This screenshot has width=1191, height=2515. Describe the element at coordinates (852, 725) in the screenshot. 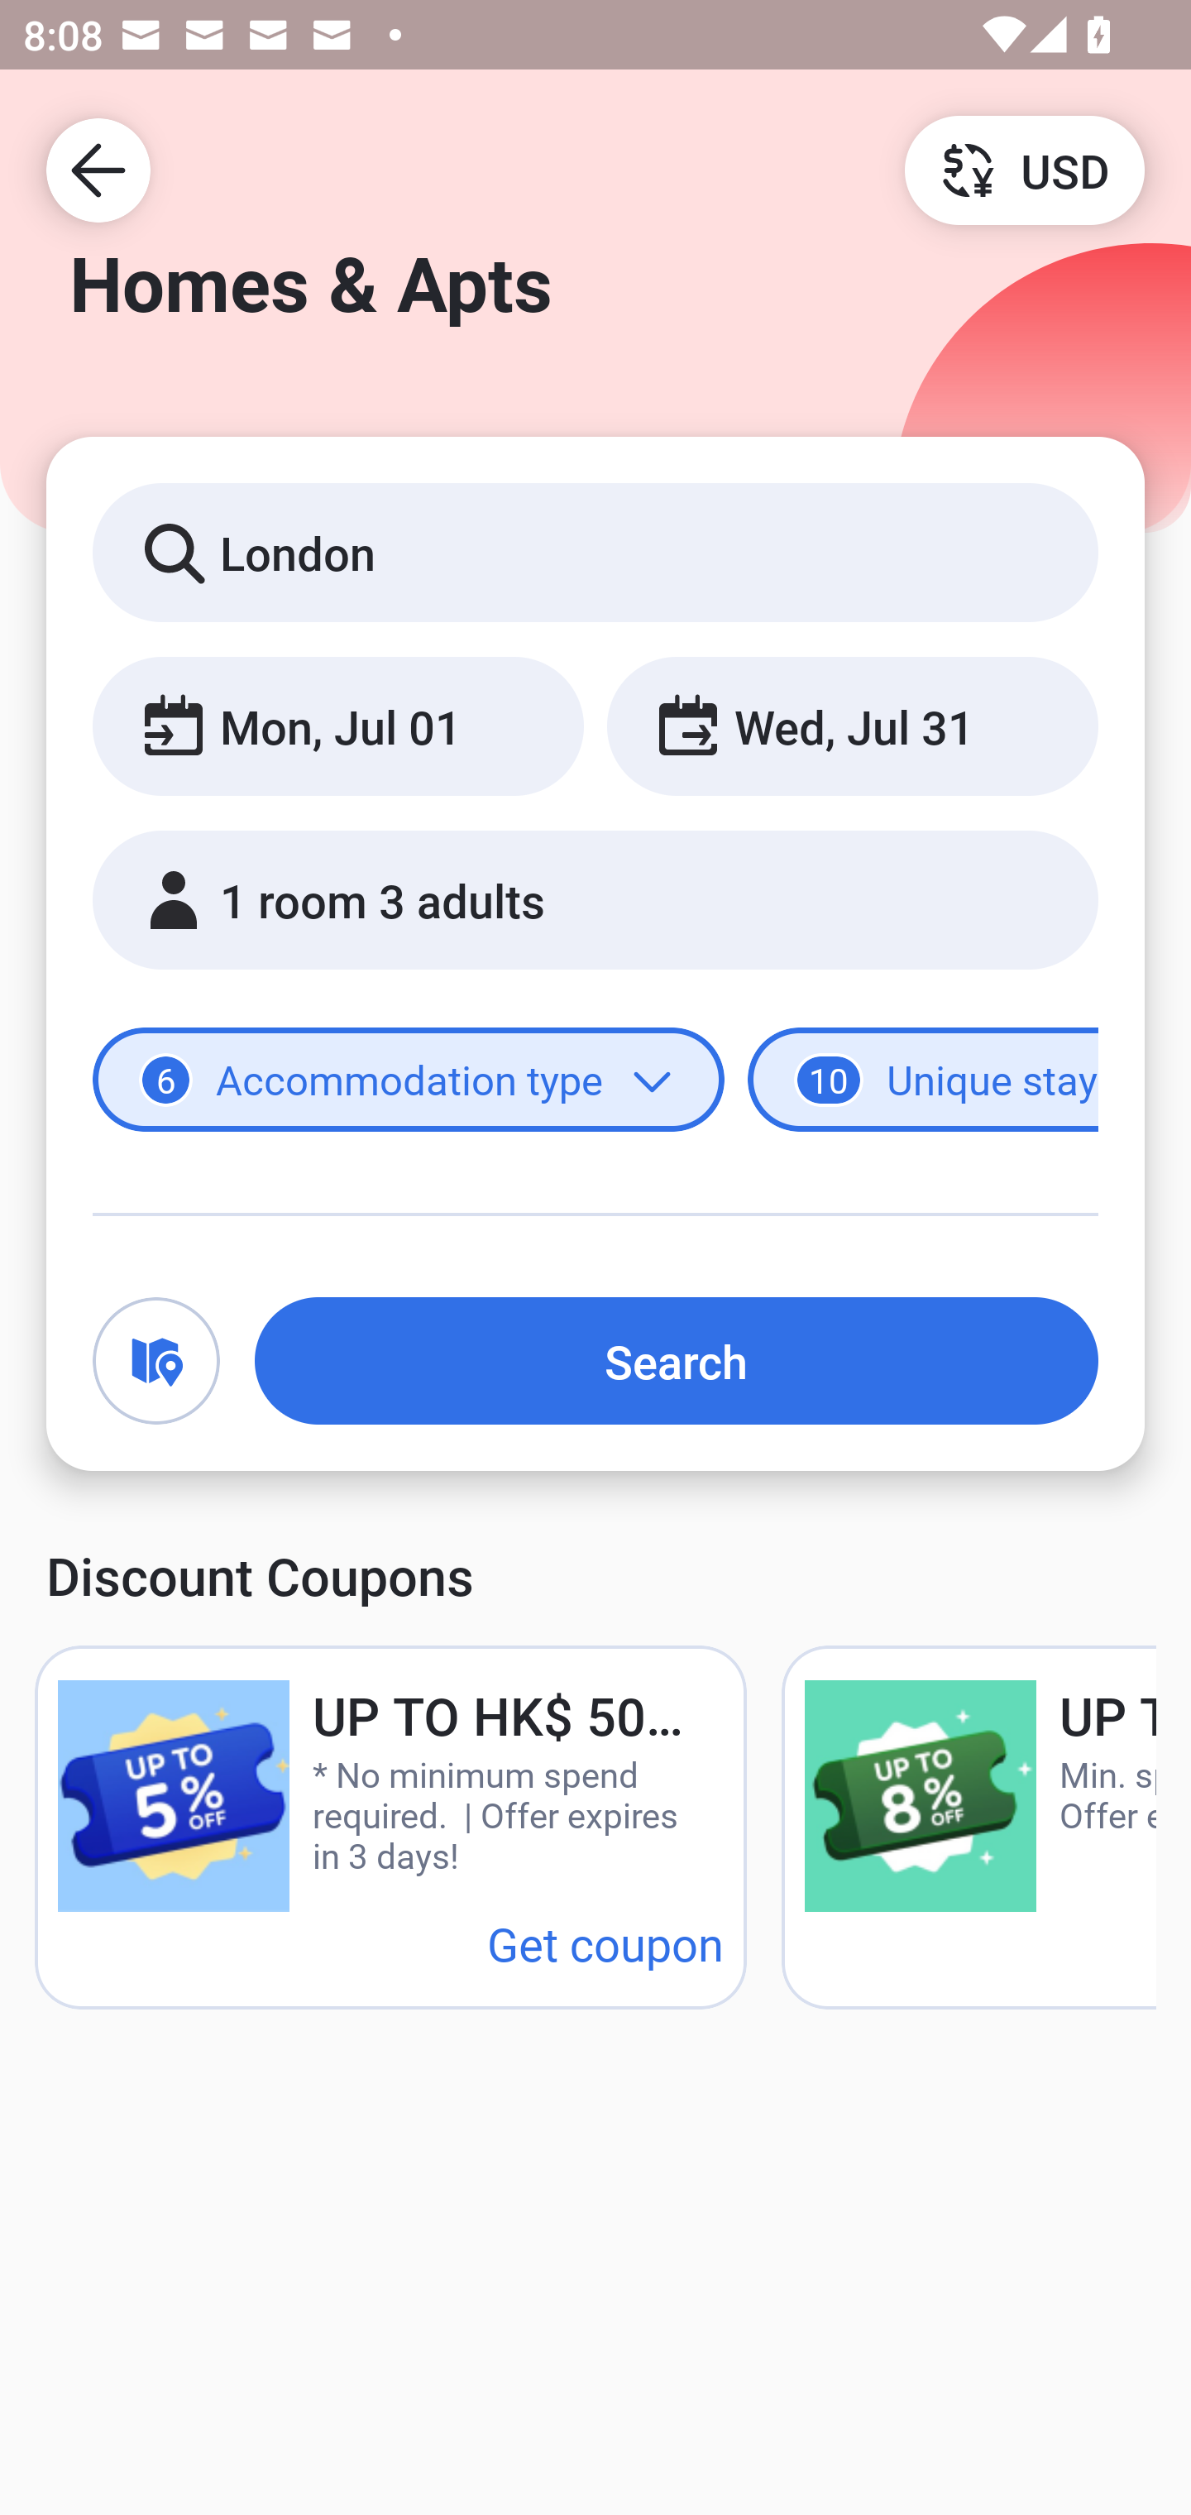

I see `Wed, Jul 31` at that location.